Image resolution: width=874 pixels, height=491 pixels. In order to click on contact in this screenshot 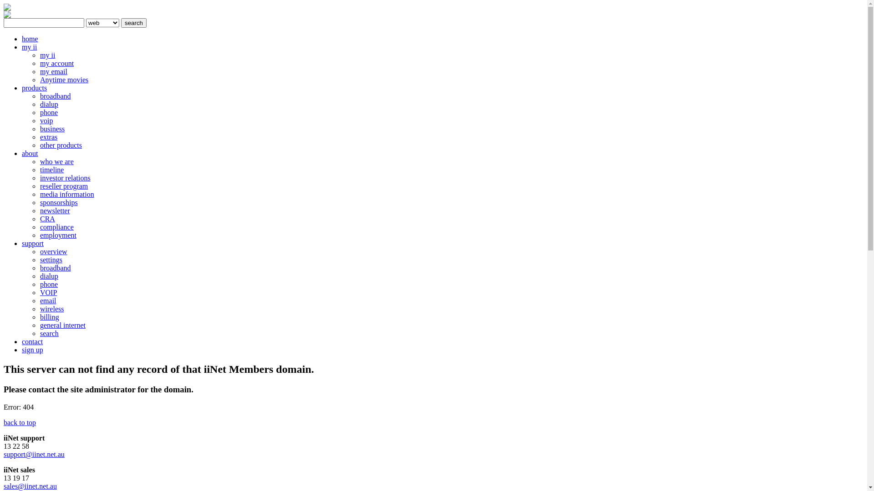, I will do `click(32, 342)`.